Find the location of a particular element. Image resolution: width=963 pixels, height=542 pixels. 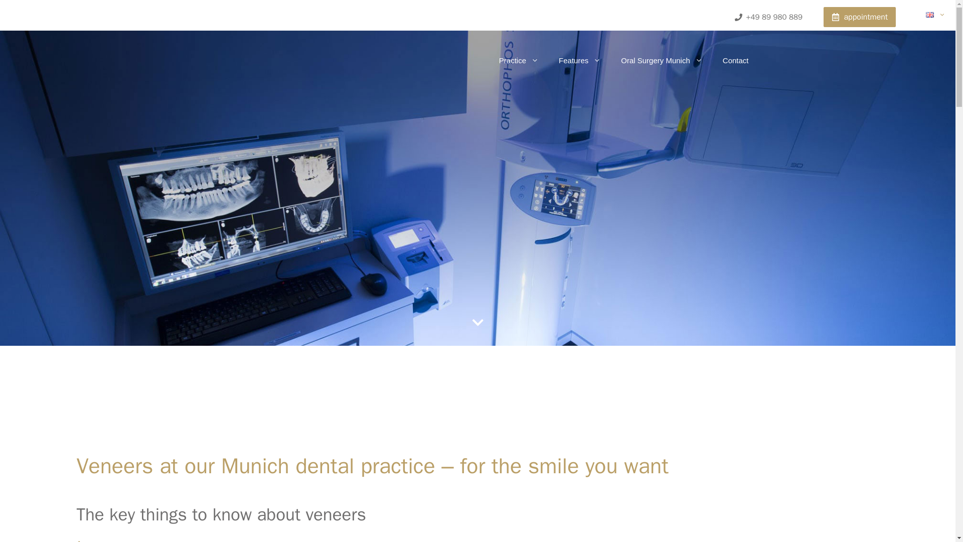

Features is located at coordinates (580, 60).